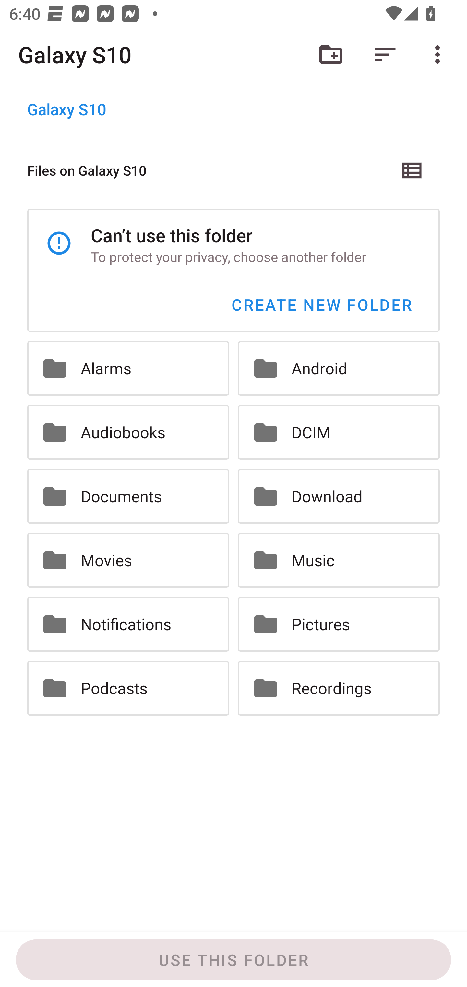 Image resolution: width=467 pixels, height=987 pixels. Describe the element at coordinates (128, 496) in the screenshot. I see `Documents` at that location.